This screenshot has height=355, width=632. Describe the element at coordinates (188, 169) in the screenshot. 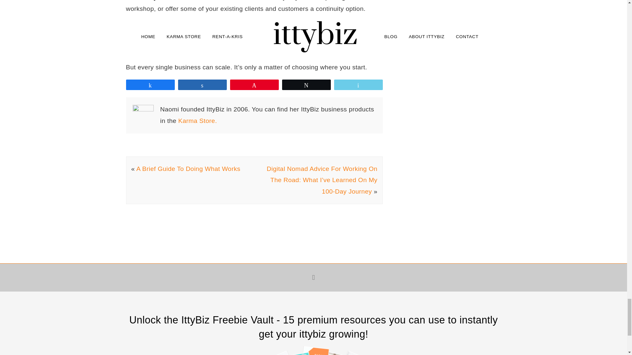

I see `A Brief Guide To Doing What Works` at that location.